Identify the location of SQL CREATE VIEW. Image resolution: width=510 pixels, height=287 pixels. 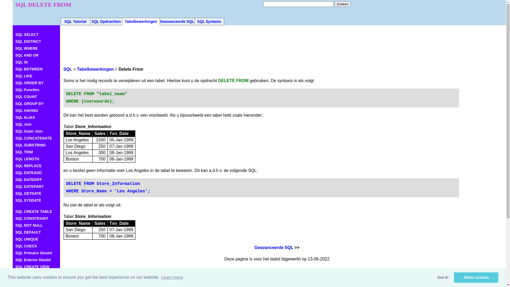
(36, 267).